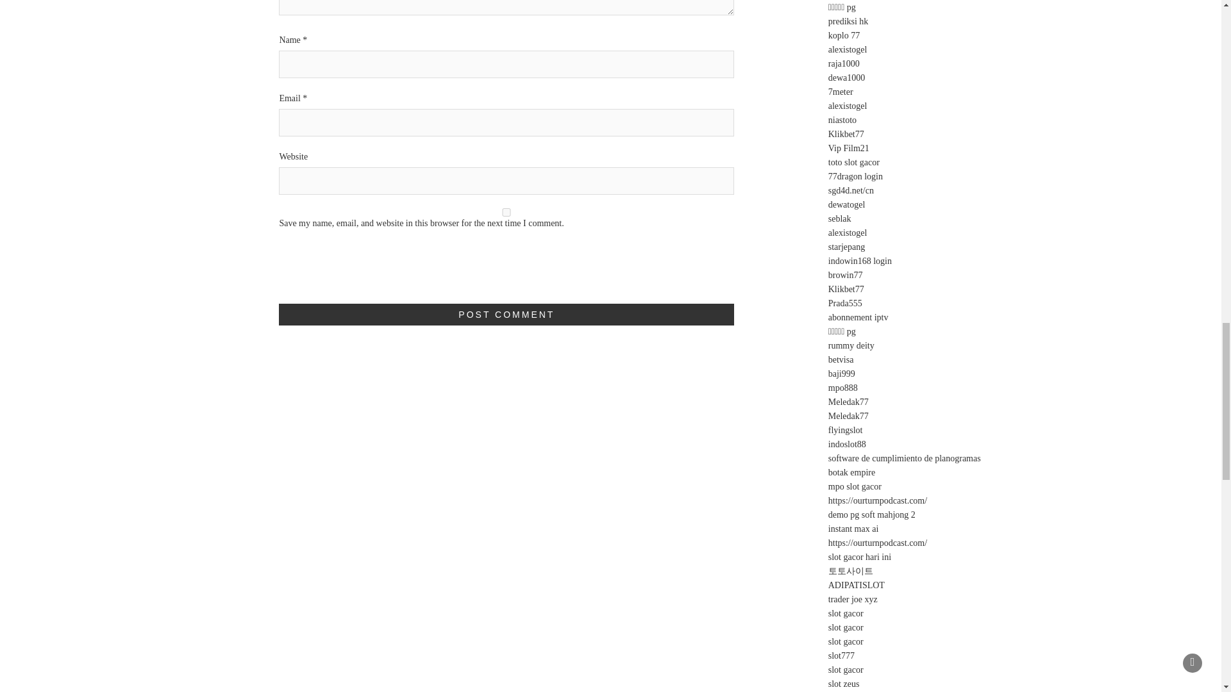 This screenshot has width=1231, height=692. What do you see at coordinates (507, 314) in the screenshot?
I see `Post Comment` at bounding box center [507, 314].